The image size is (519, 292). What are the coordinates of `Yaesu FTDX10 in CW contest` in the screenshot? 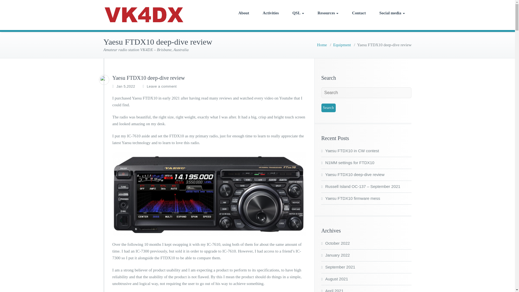 It's located at (350, 150).